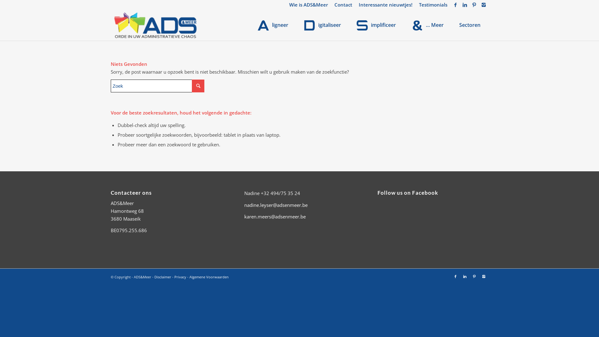 The width and height of the screenshot is (599, 337). Describe the element at coordinates (474, 276) in the screenshot. I see `Pinterest` at that location.